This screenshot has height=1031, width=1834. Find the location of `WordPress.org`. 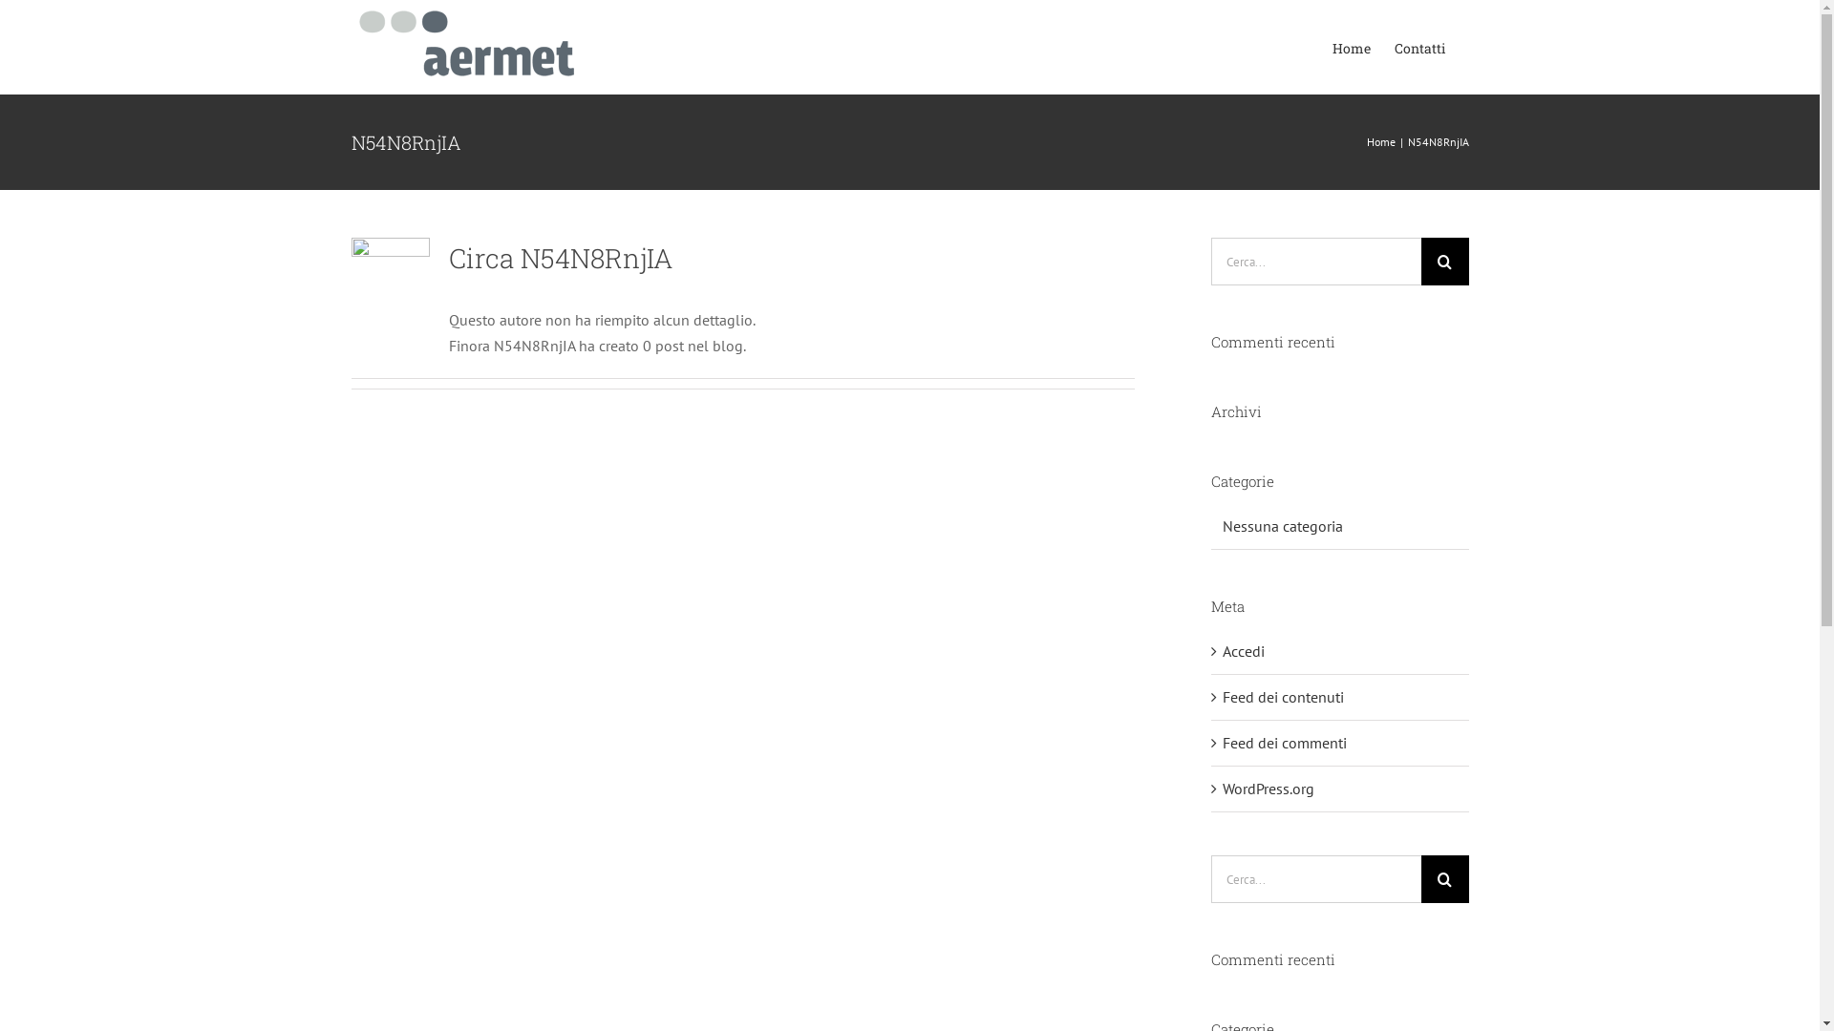

WordPress.org is located at coordinates (1269, 789).